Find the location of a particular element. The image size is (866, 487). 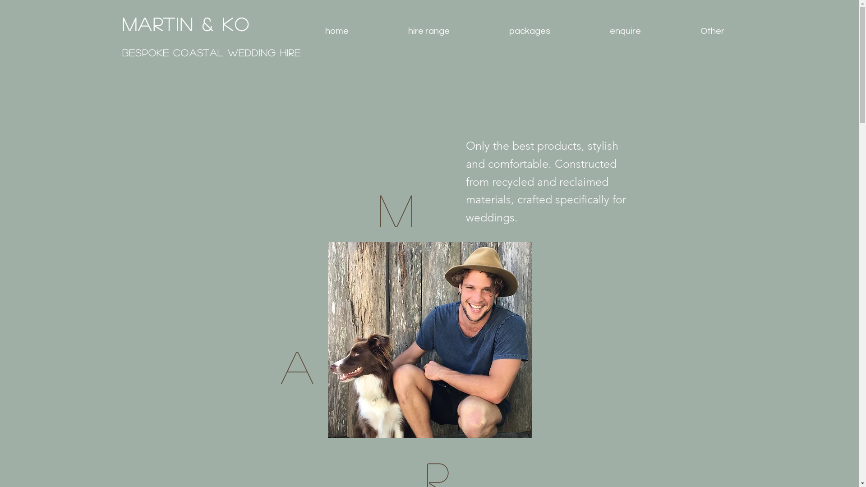

home is located at coordinates (336, 31).